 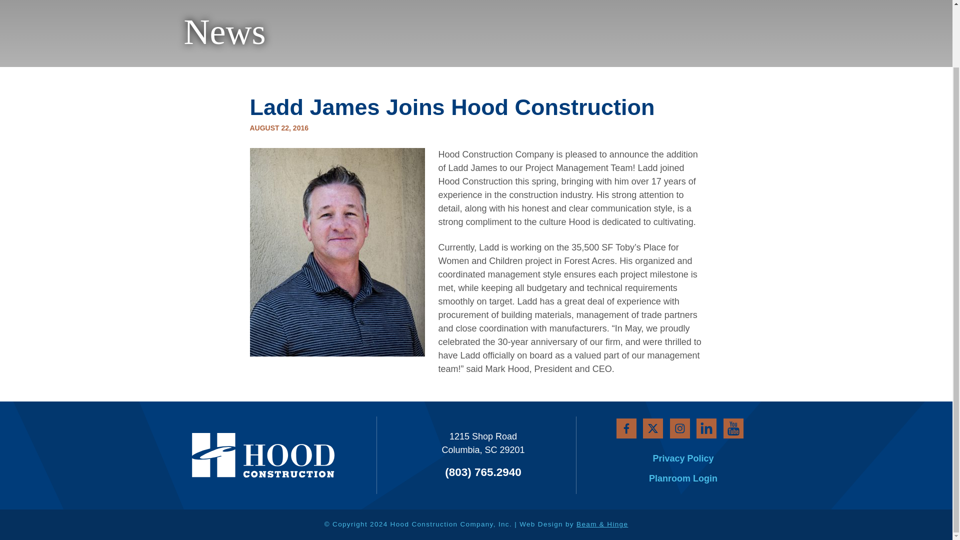 What do you see at coordinates (720, 425) in the screenshot?
I see `Social Icon` at bounding box center [720, 425].